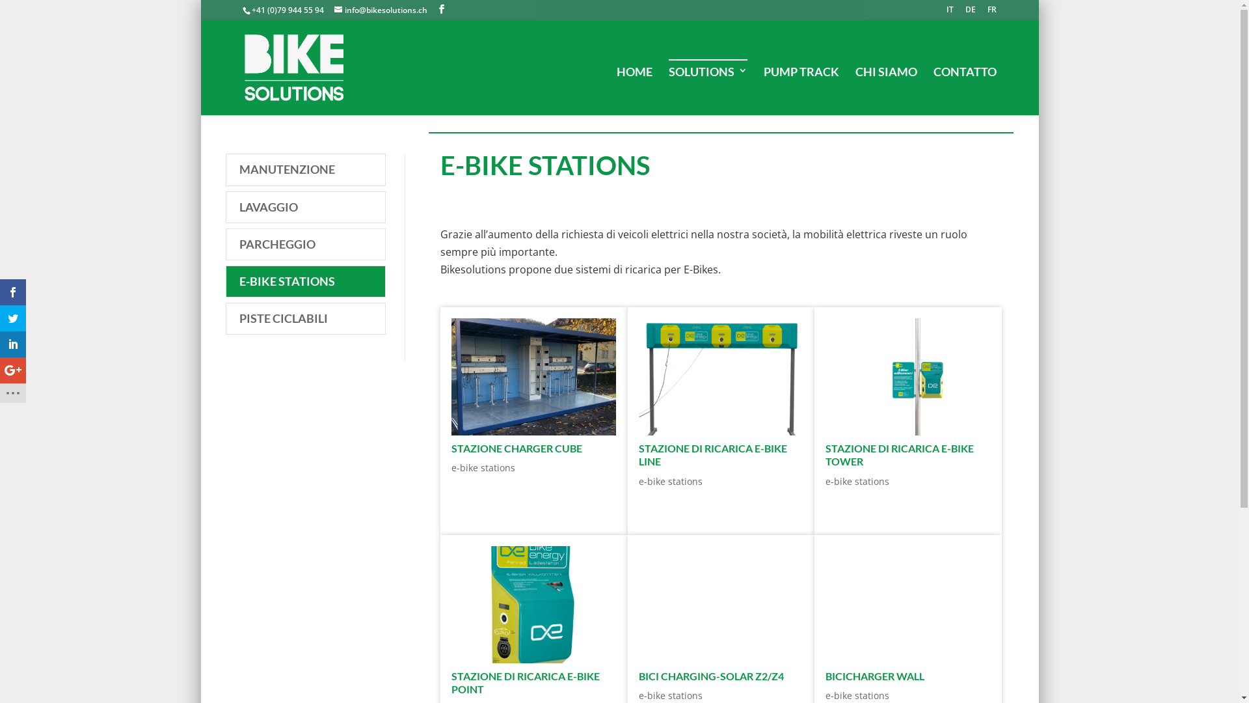 Image resolution: width=1249 pixels, height=703 pixels. I want to click on PARCHEGGIO, so click(306, 245).